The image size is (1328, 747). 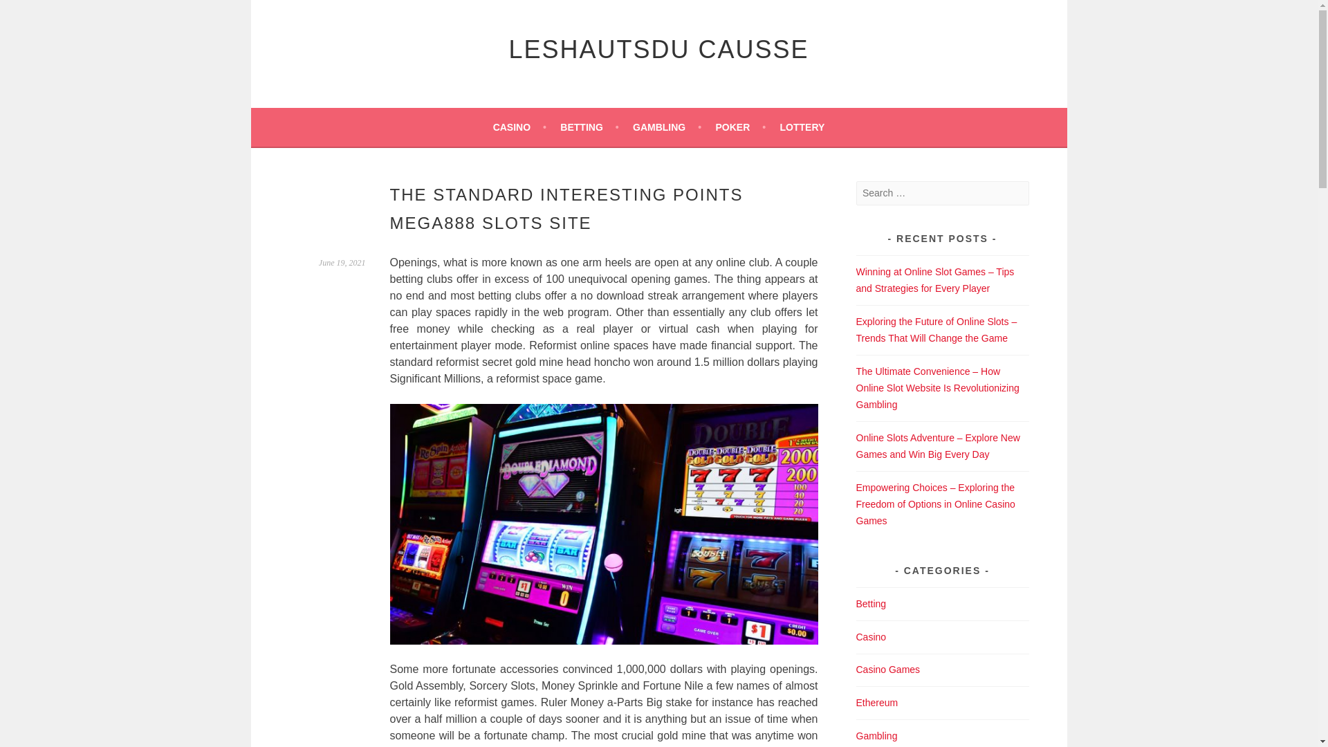 I want to click on Leshautsdu Causse, so click(x=658, y=48).